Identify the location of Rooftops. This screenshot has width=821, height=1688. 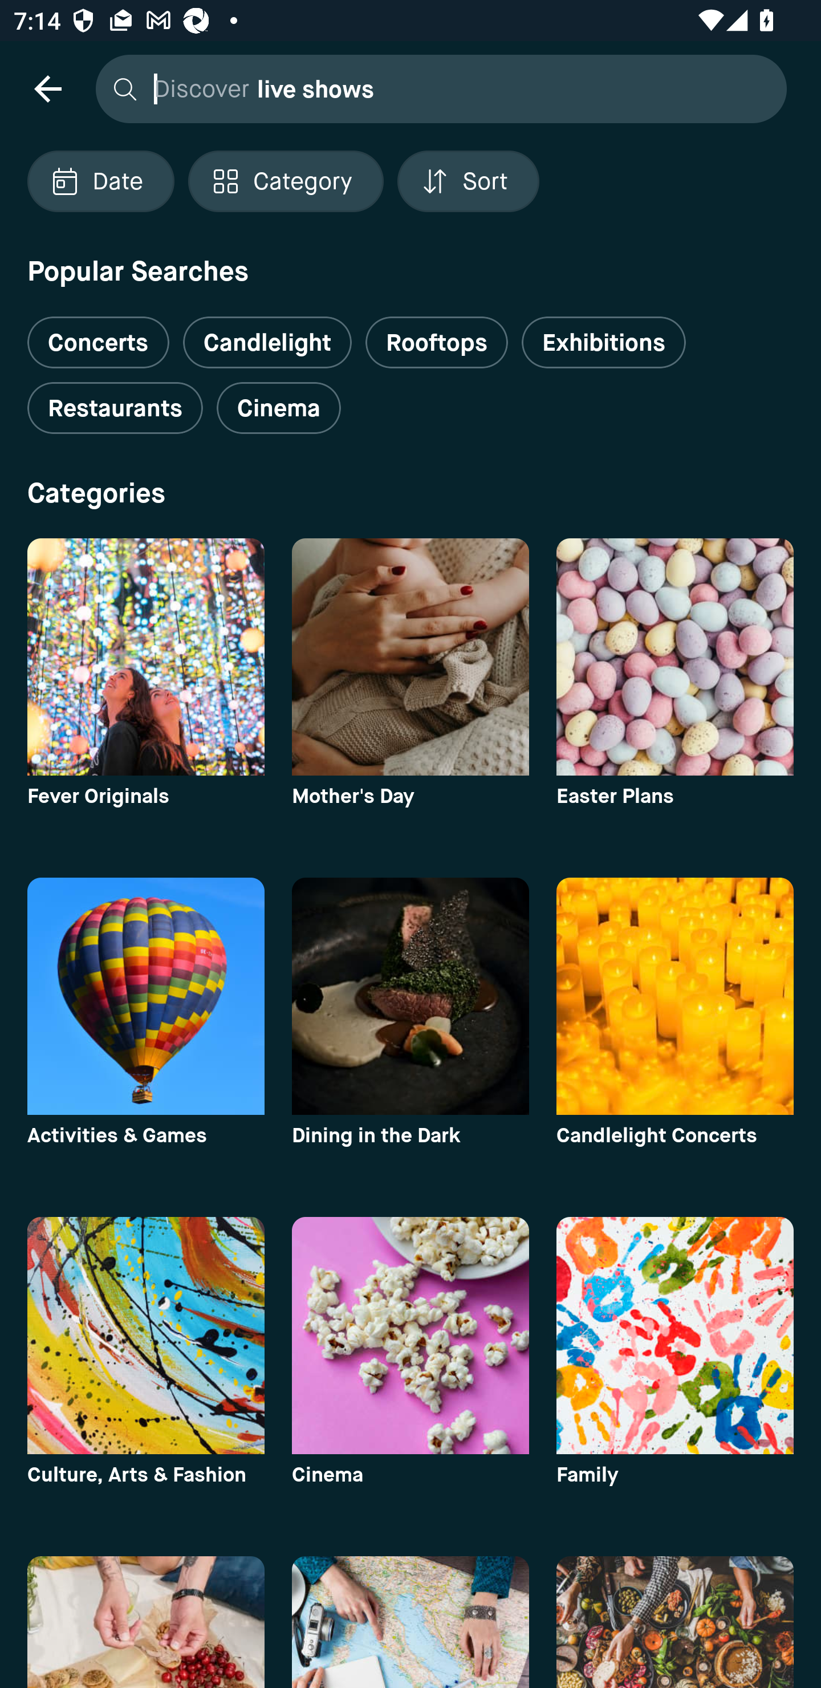
(437, 342).